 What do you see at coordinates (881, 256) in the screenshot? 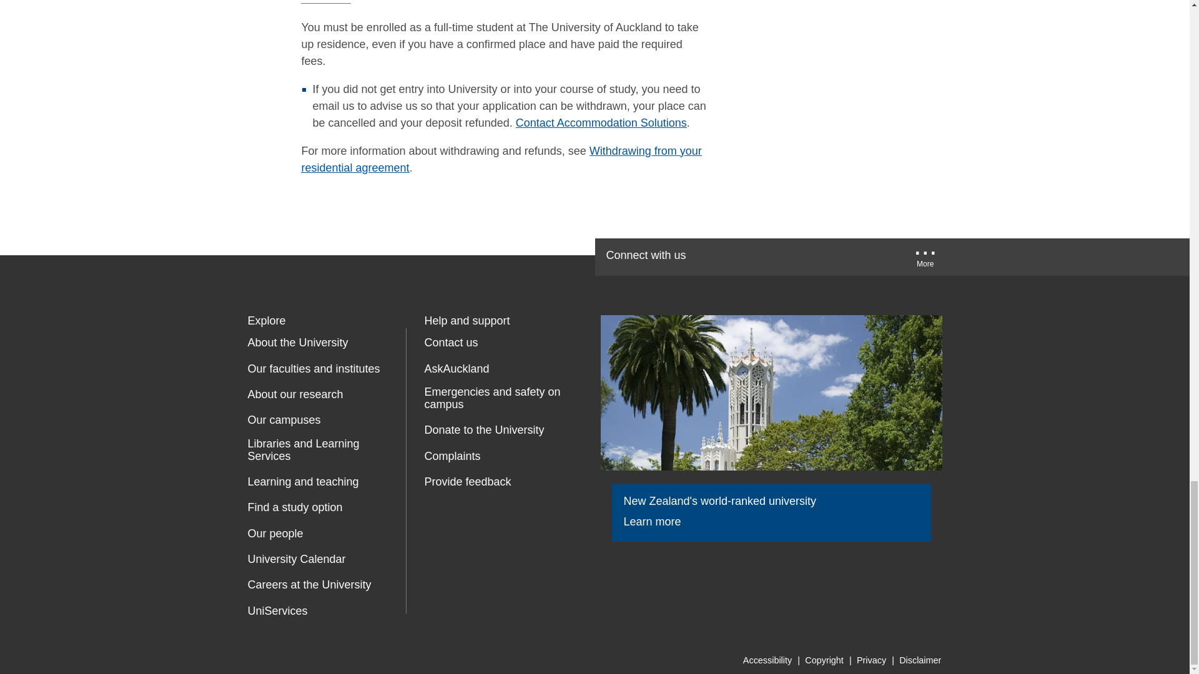
I see `Instagram` at bounding box center [881, 256].